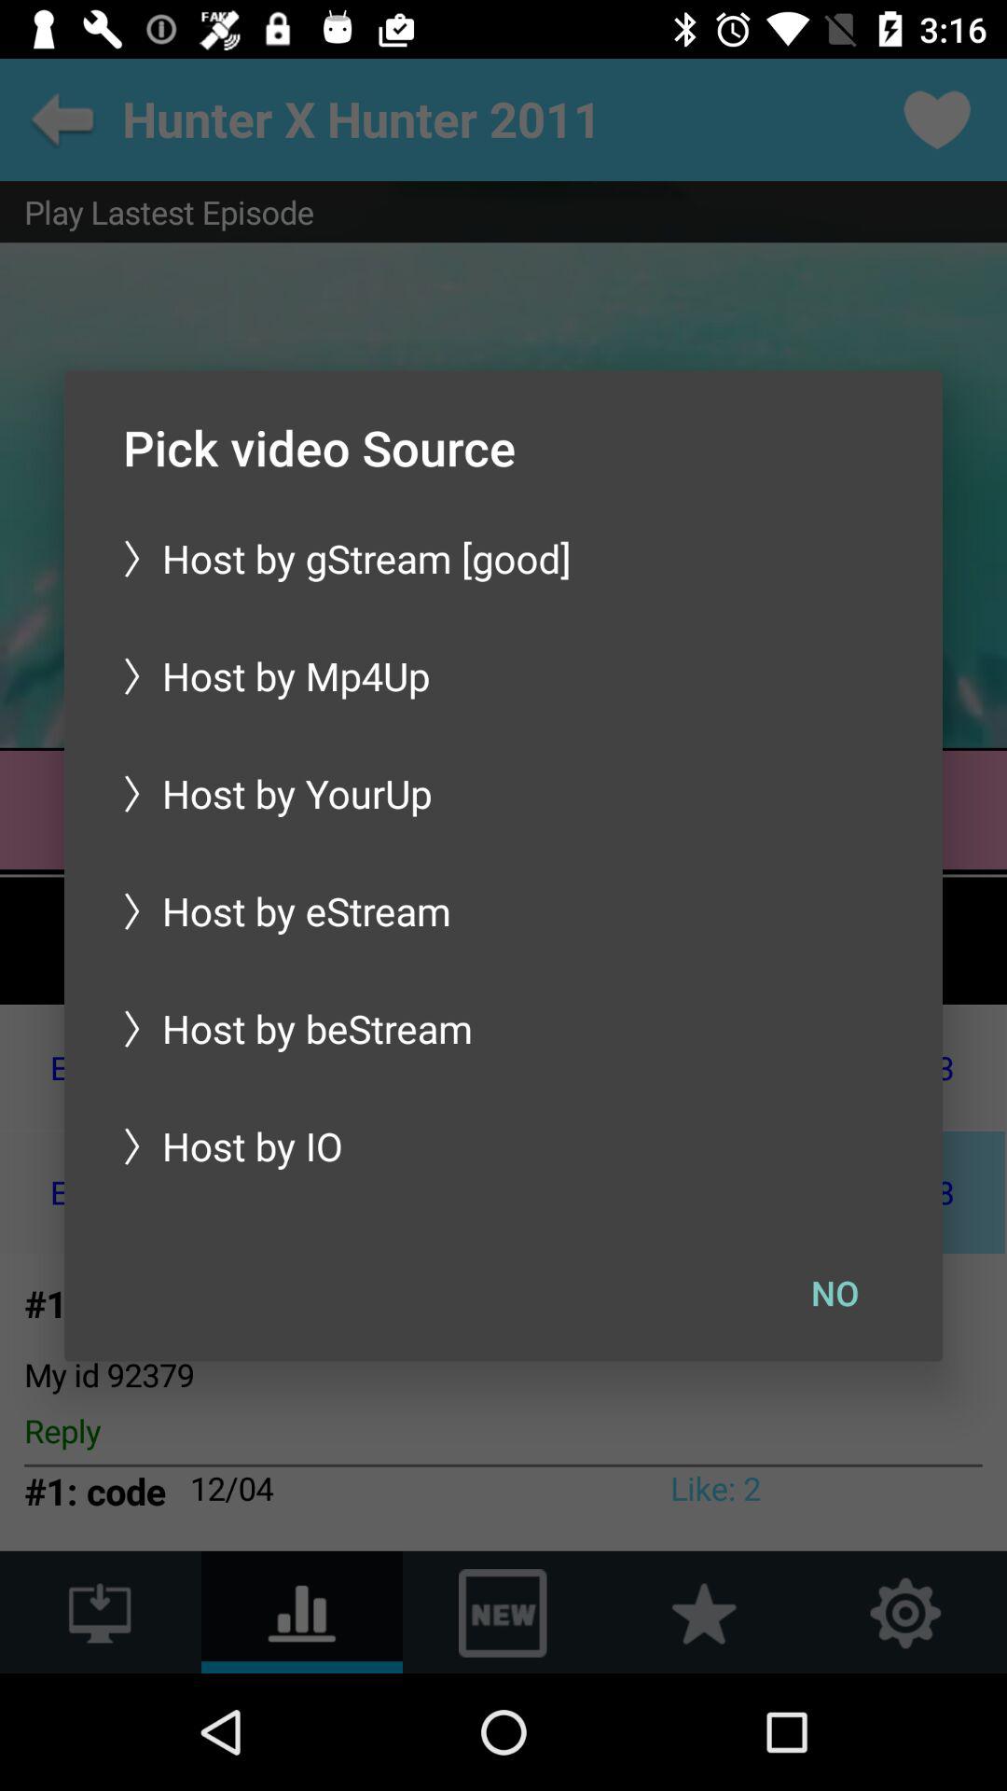 The height and width of the screenshot is (1791, 1007). I want to click on flip until the no item, so click(835, 1292).